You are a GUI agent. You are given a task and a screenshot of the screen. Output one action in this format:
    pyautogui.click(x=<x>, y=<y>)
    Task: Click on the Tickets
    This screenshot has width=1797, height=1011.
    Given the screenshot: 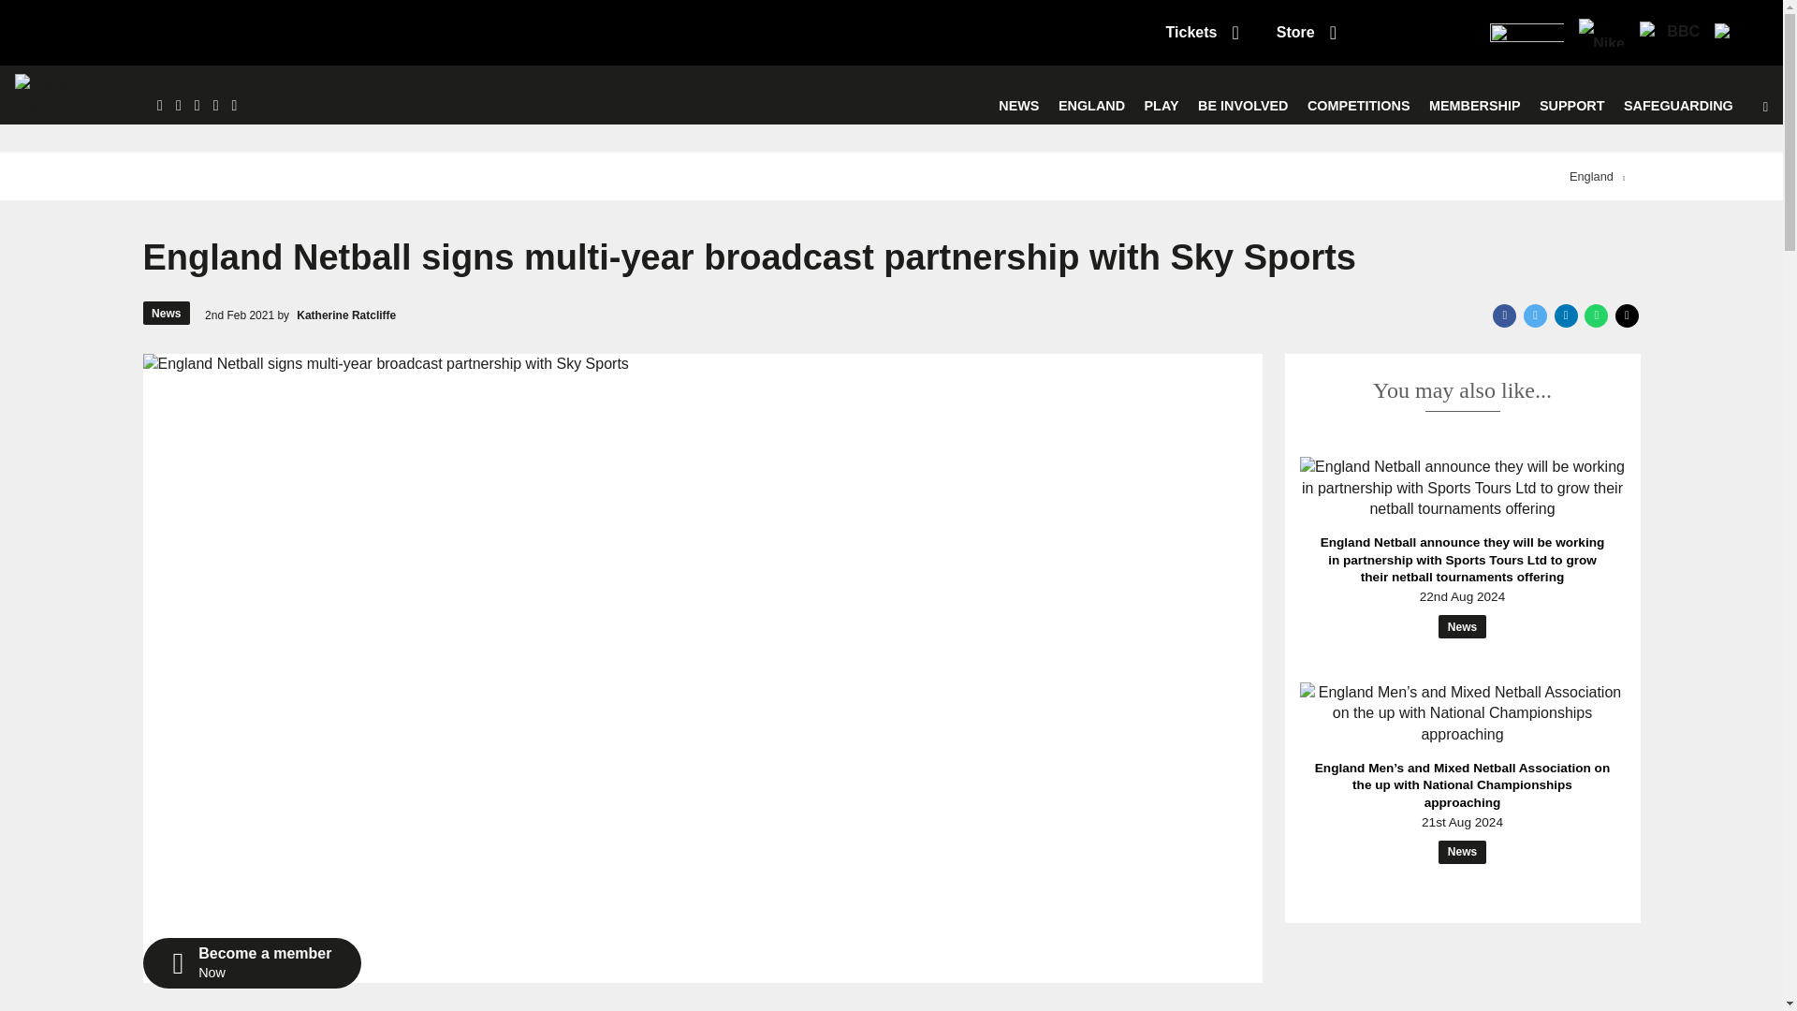 What is the action you would take?
    pyautogui.click(x=1203, y=32)
    